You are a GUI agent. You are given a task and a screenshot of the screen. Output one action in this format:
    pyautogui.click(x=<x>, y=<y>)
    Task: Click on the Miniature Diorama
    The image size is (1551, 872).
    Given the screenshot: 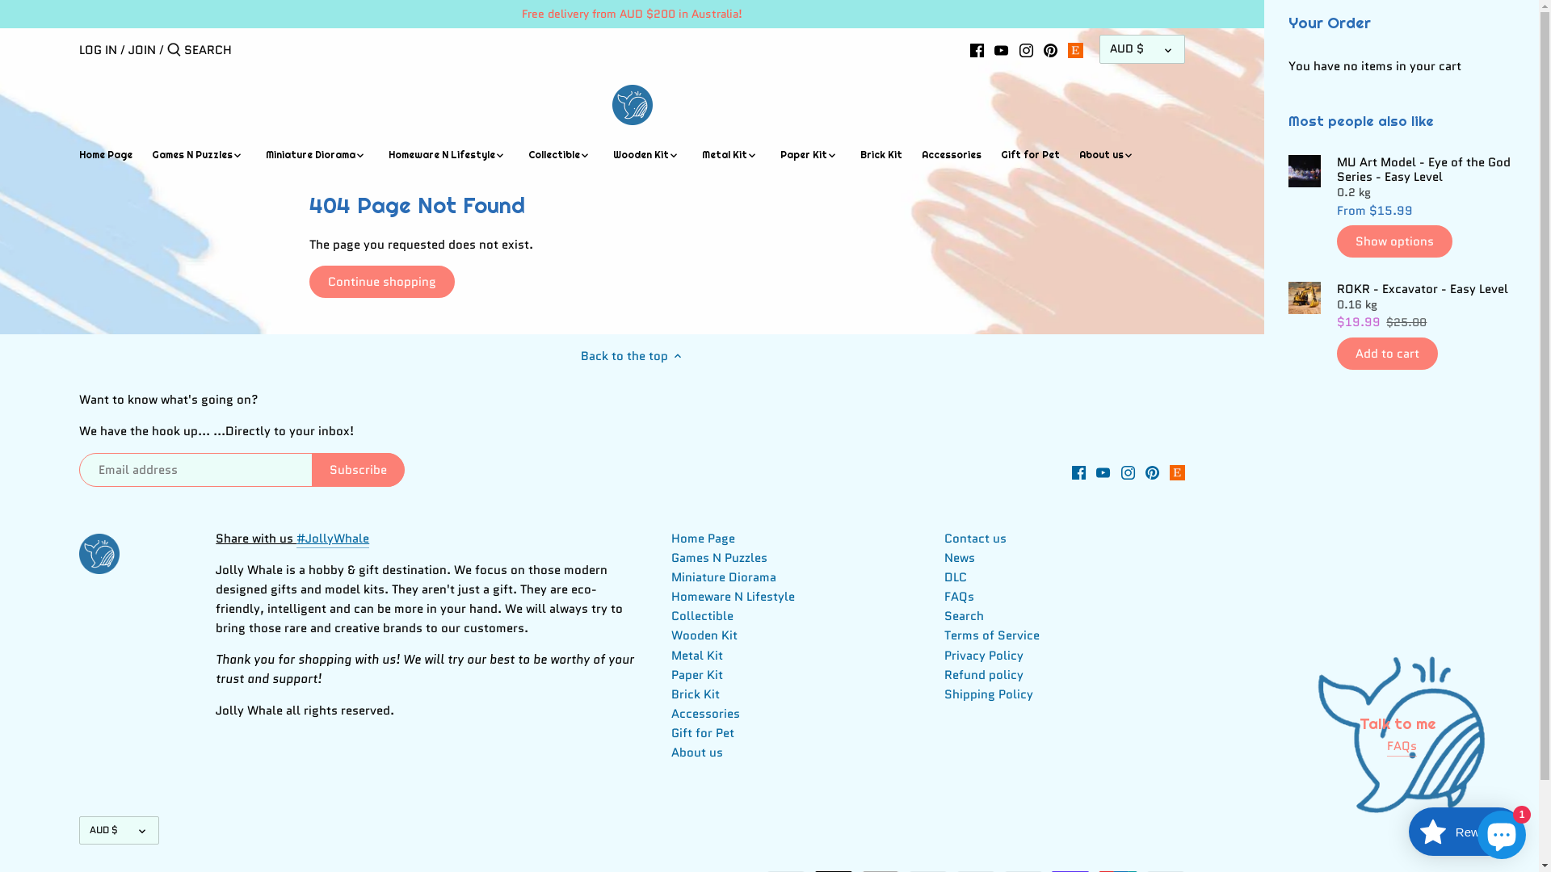 What is the action you would take?
    pyautogui.click(x=724, y=578)
    